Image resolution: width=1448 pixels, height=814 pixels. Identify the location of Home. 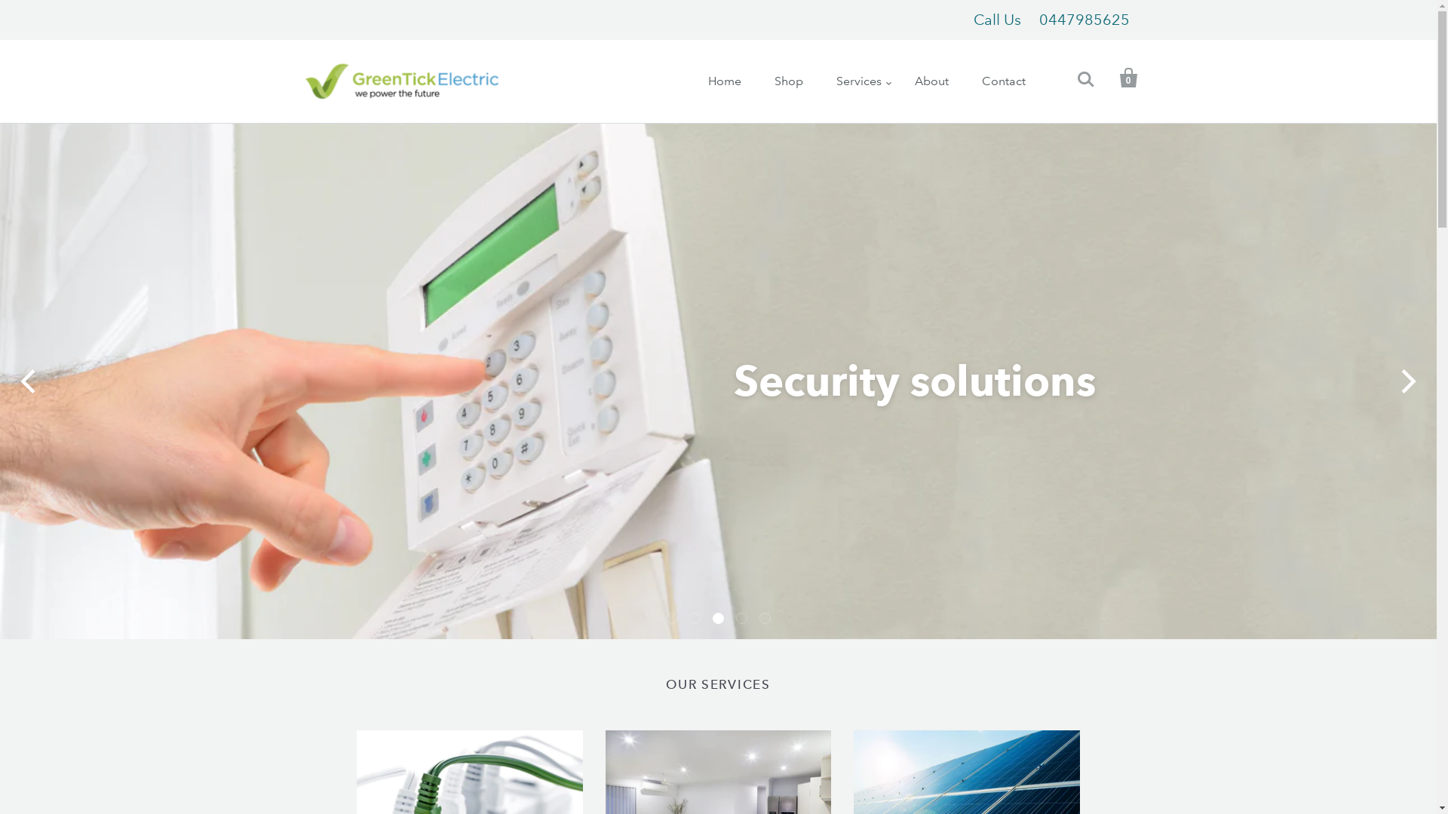
(724, 80).